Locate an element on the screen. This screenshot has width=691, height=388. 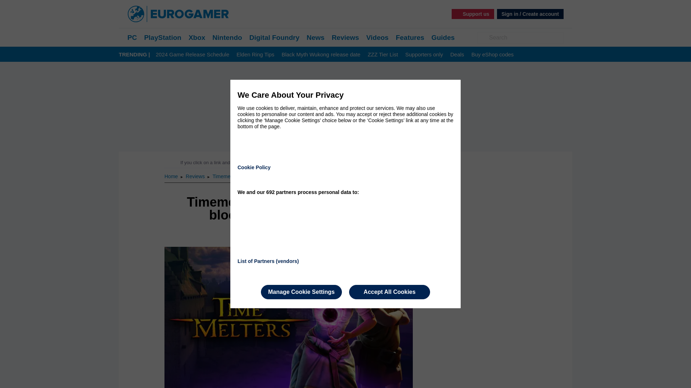
Reviews is located at coordinates (345, 37).